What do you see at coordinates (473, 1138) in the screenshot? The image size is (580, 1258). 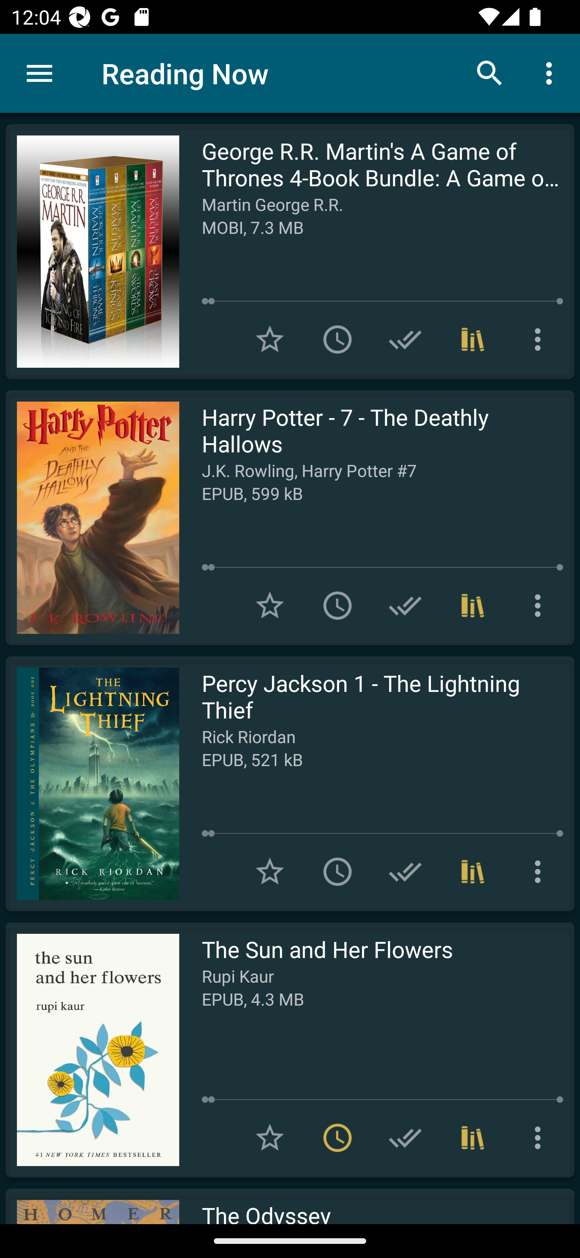 I see `Collections (1)` at bounding box center [473, 1138].